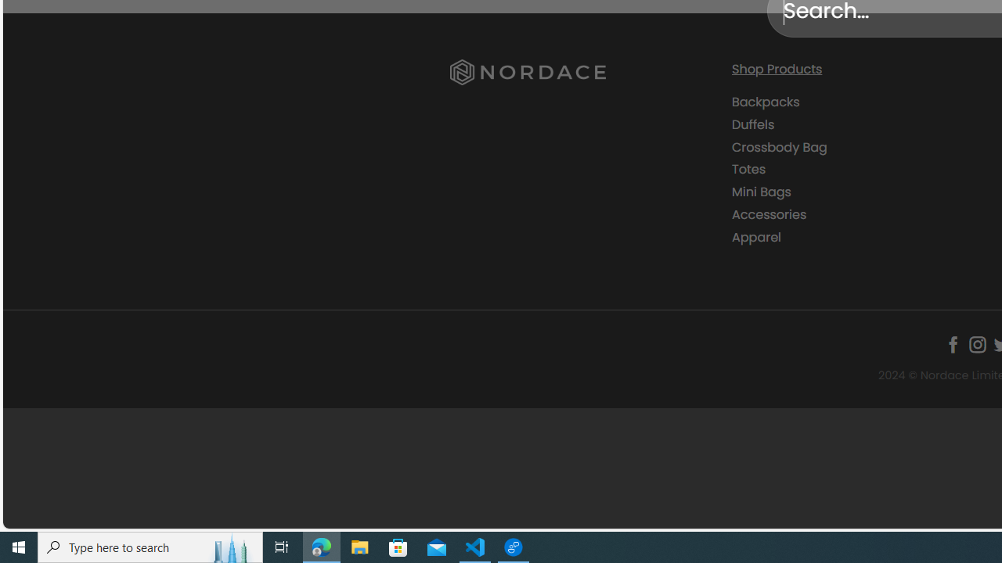 Image resolution: width=1002 pixels, height=563 pixels. Describe the element at coordinates (761, 192) in the screenshot. I see `Mini Bags` at that location.